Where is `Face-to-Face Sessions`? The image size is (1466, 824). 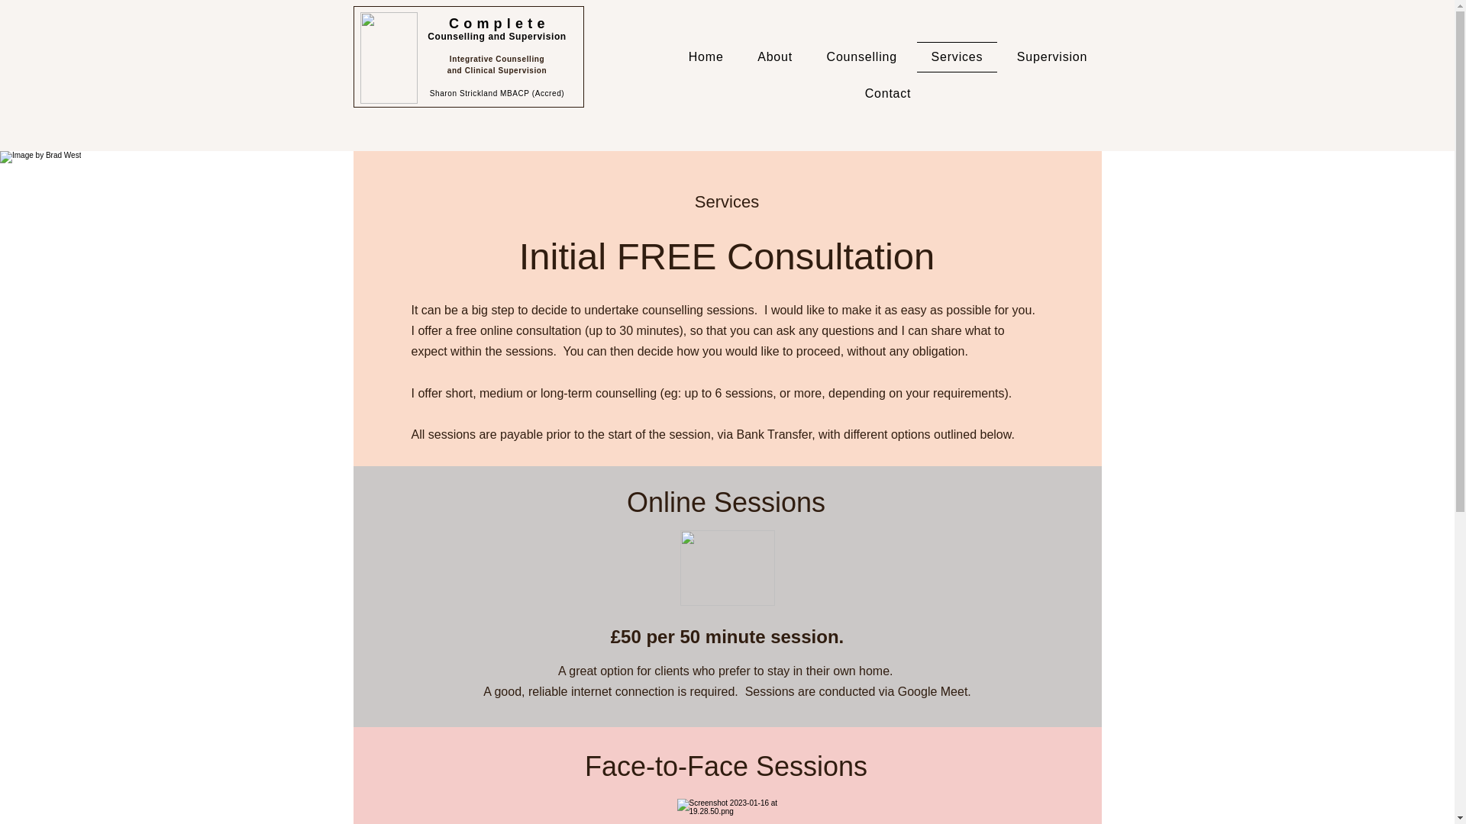
Face-to-Face Sessions is located at coordinates (726, 766).